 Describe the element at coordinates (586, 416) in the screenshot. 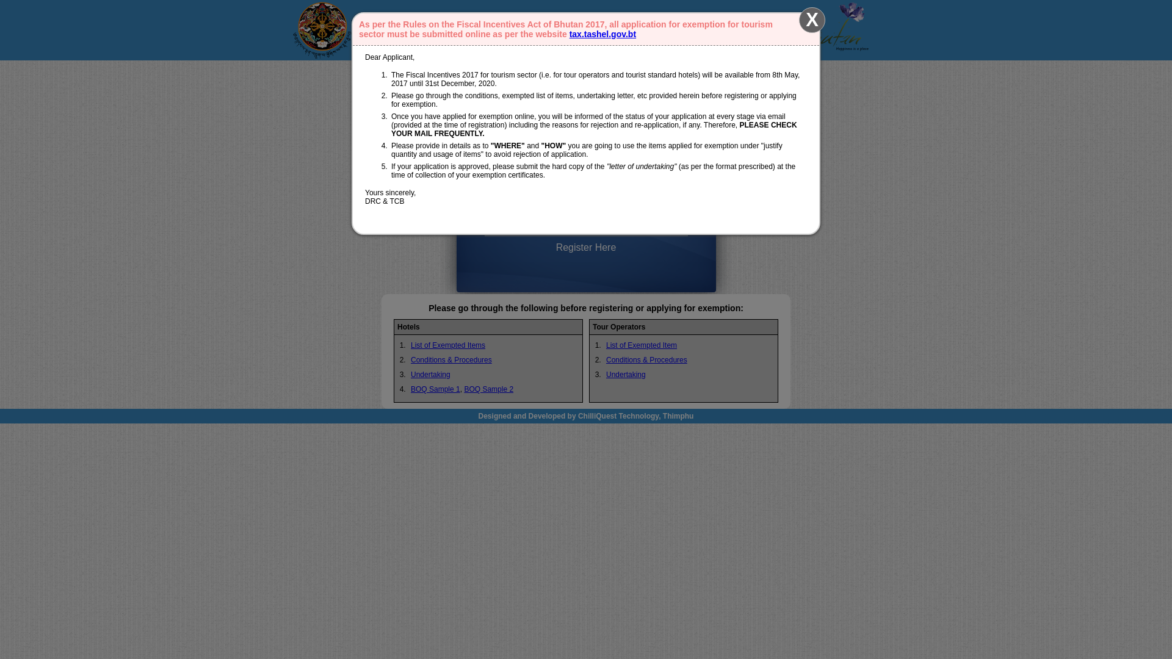

I see `Designed and Developed by ChilliQuest Technology, Thimphu` at that location.